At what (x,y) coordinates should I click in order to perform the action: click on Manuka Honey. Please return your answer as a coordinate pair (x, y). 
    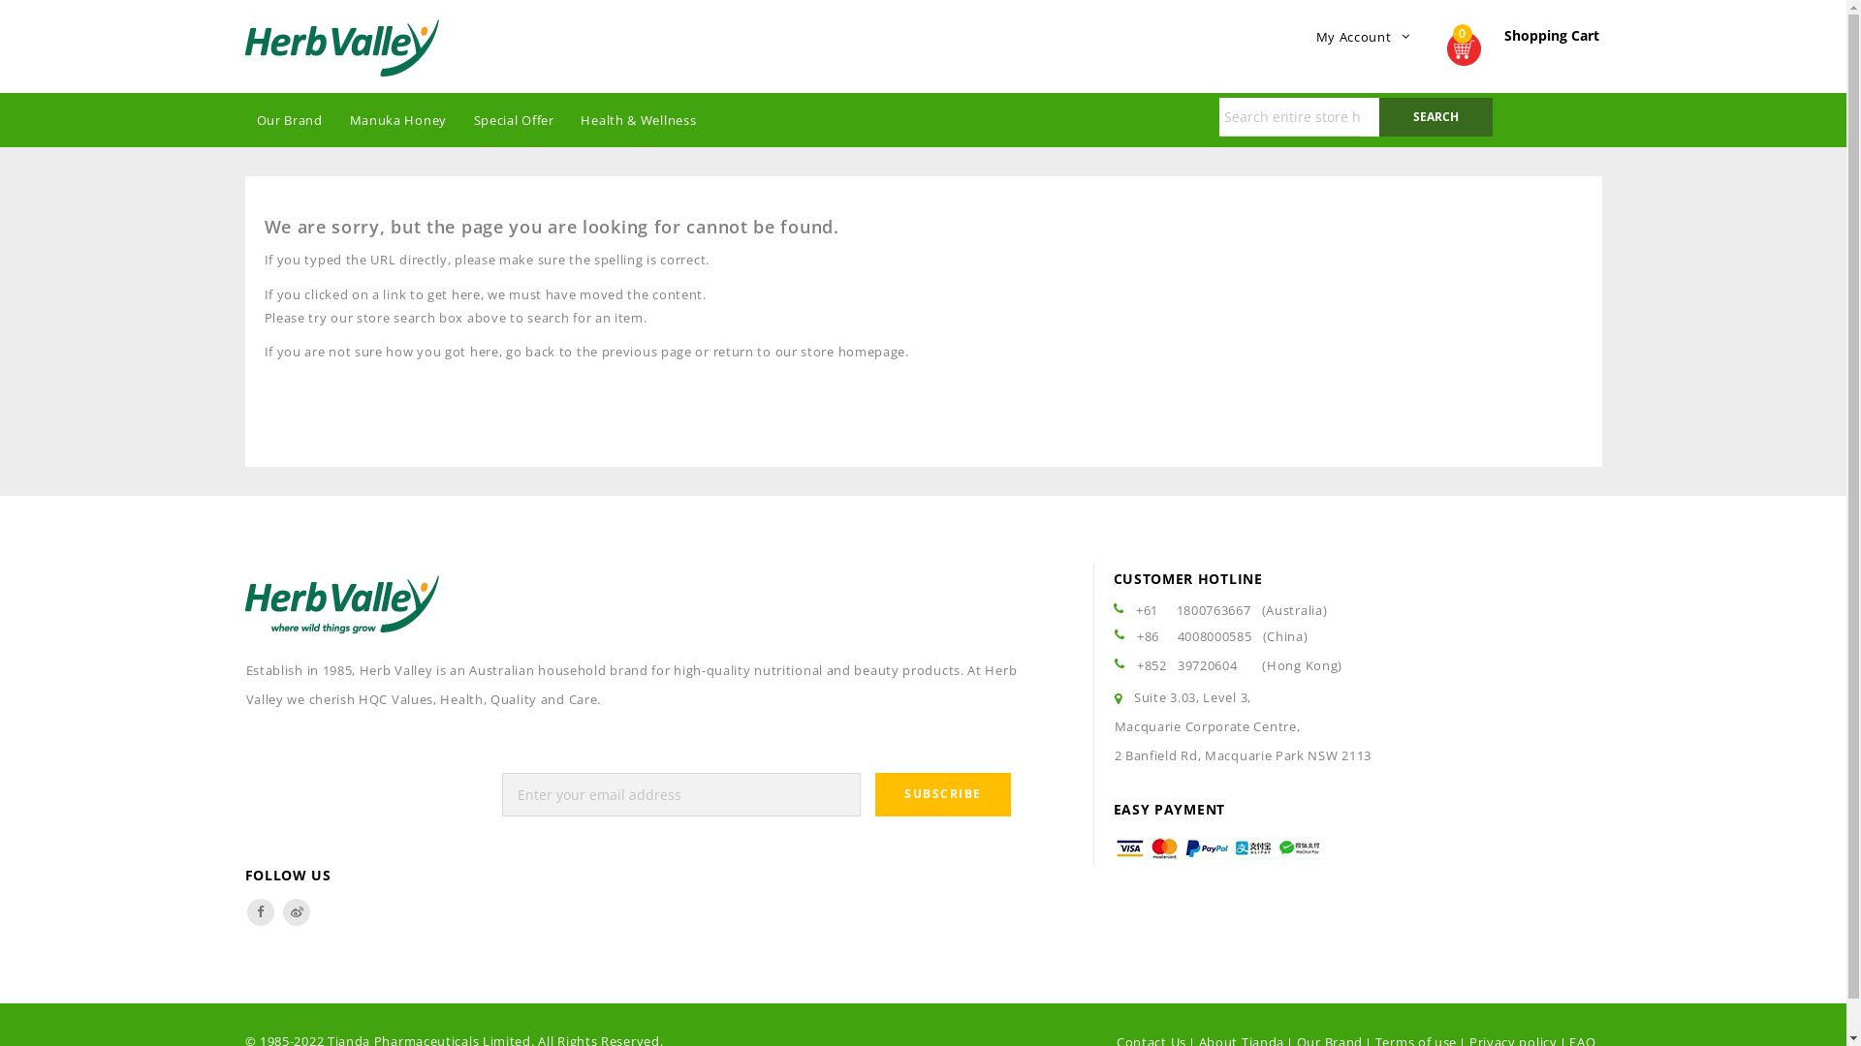
    Looking at the image, I should click on (398, 120).